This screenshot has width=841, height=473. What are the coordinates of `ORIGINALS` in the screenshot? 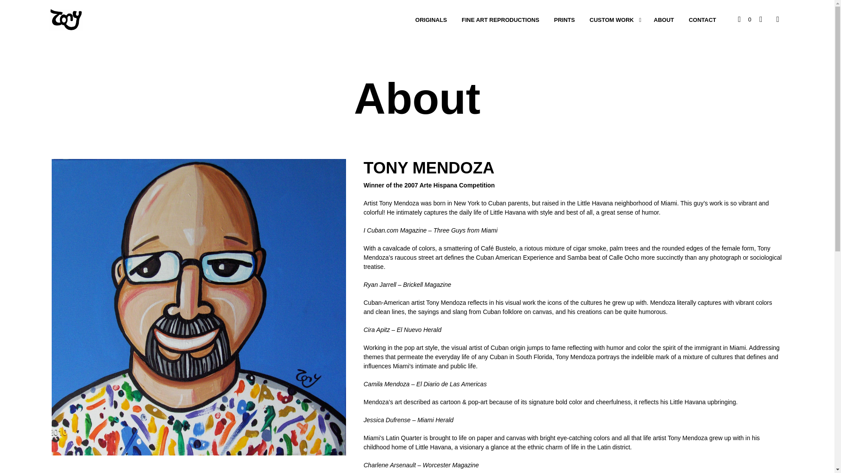 It's located at (431, 20).